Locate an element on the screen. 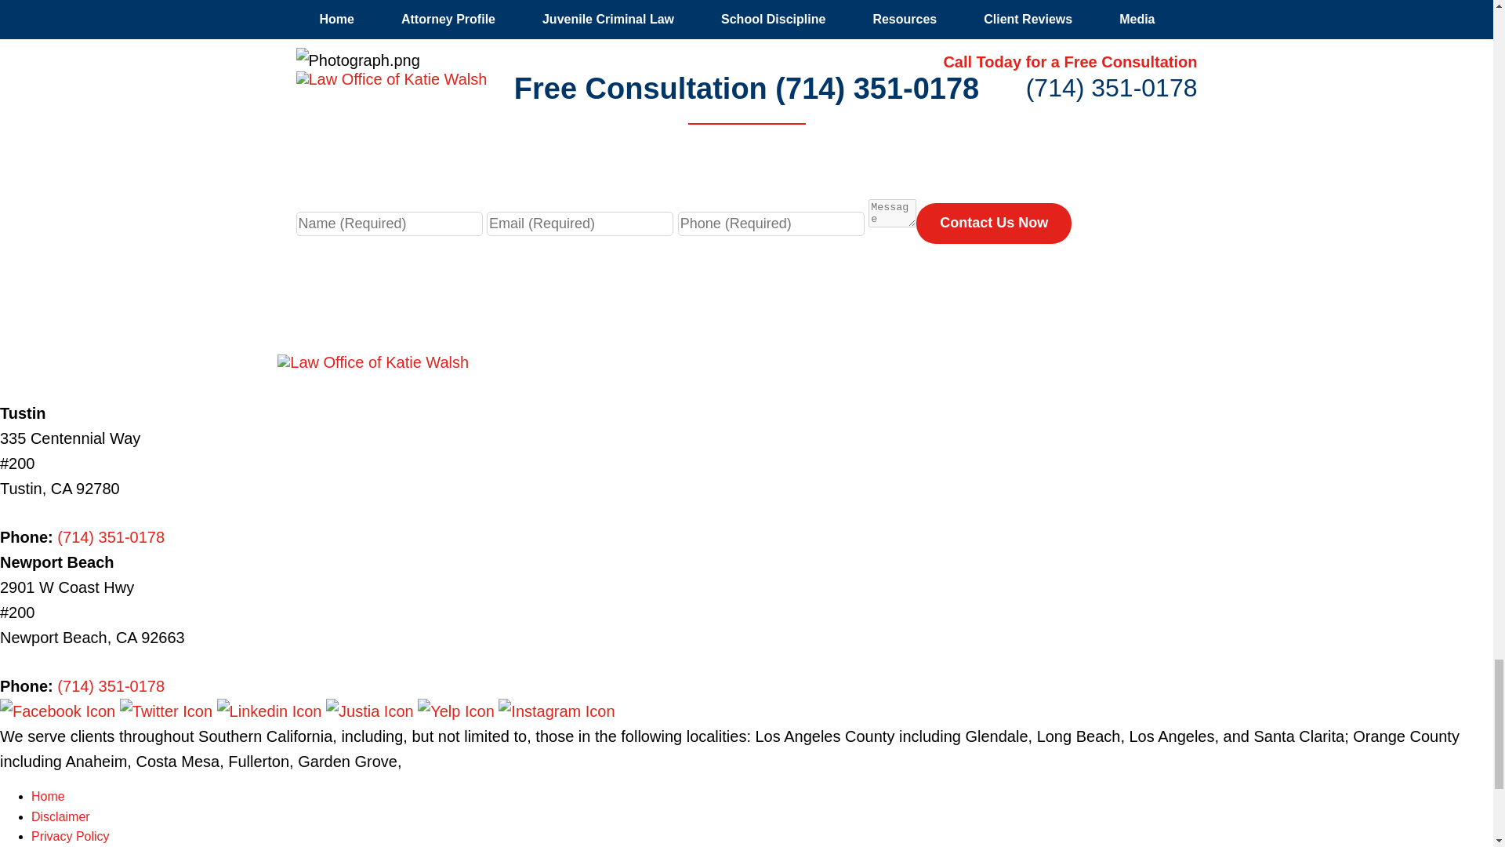 The height and width of the screenshot is (847, 1505). Contact Us Now is located at coordinates (994, 224).